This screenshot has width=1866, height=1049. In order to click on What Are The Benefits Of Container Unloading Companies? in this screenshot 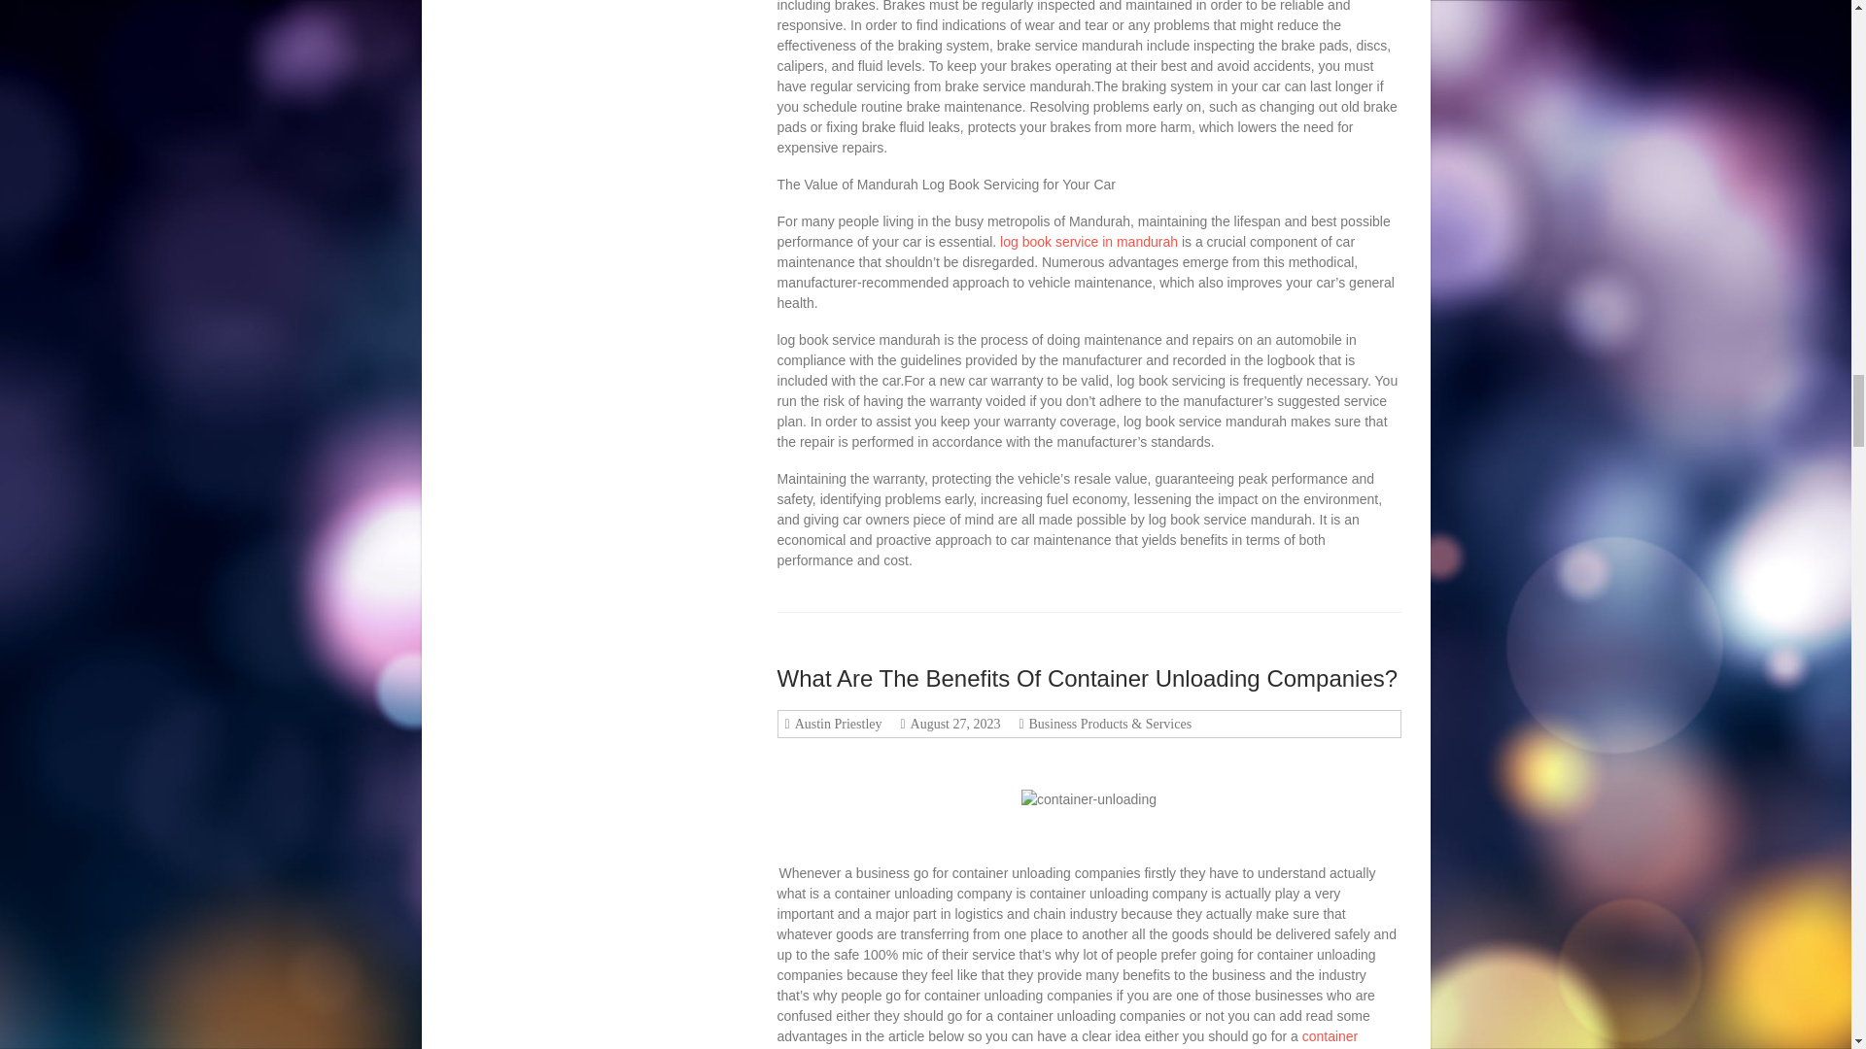, I will do `click(1088, 678)`.